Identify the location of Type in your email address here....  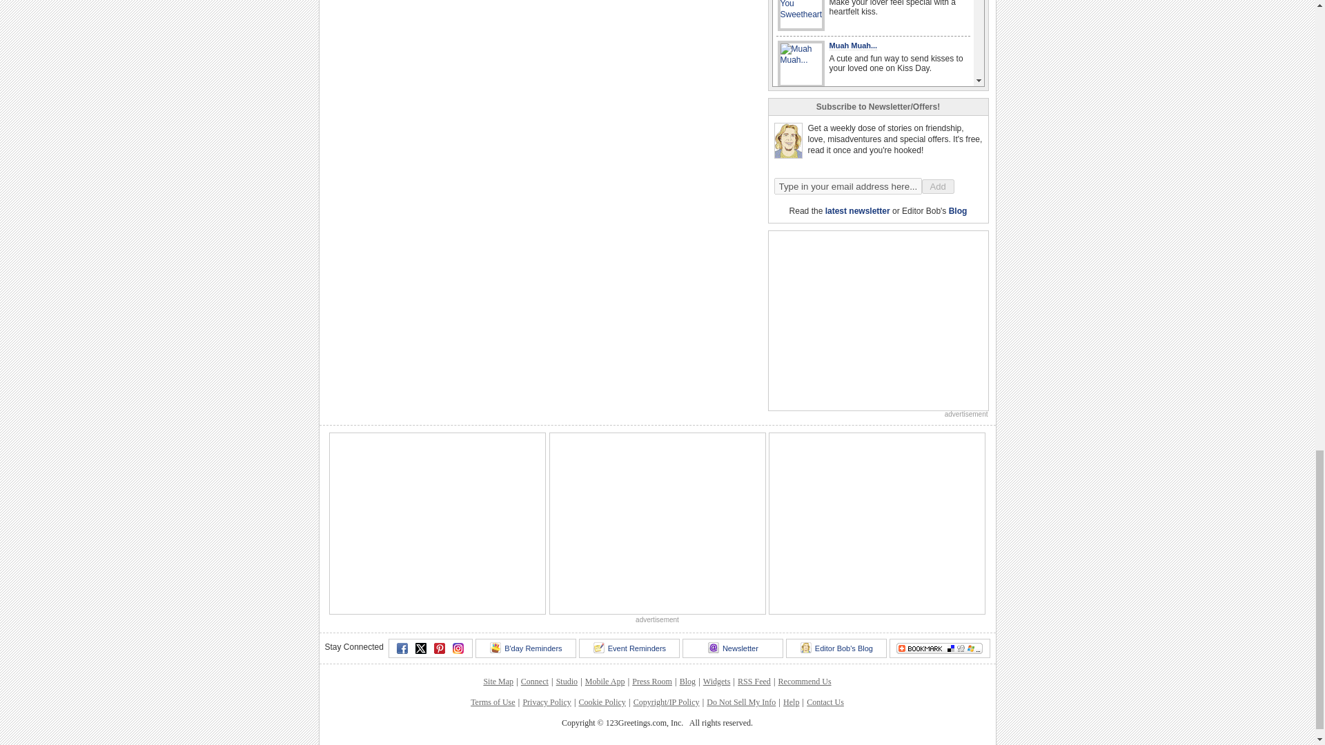
(847, 186).